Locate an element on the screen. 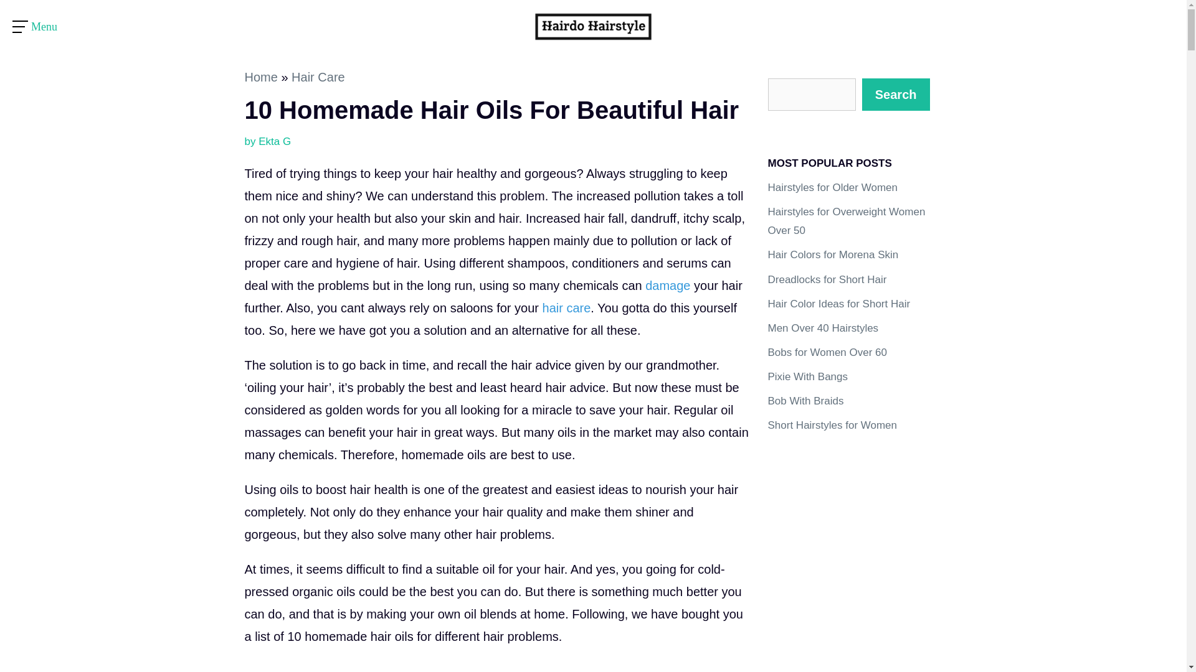 This screenshot has width=1196, height=672. Dreadlocks for Short Hair is located at coordinates (827, 279).